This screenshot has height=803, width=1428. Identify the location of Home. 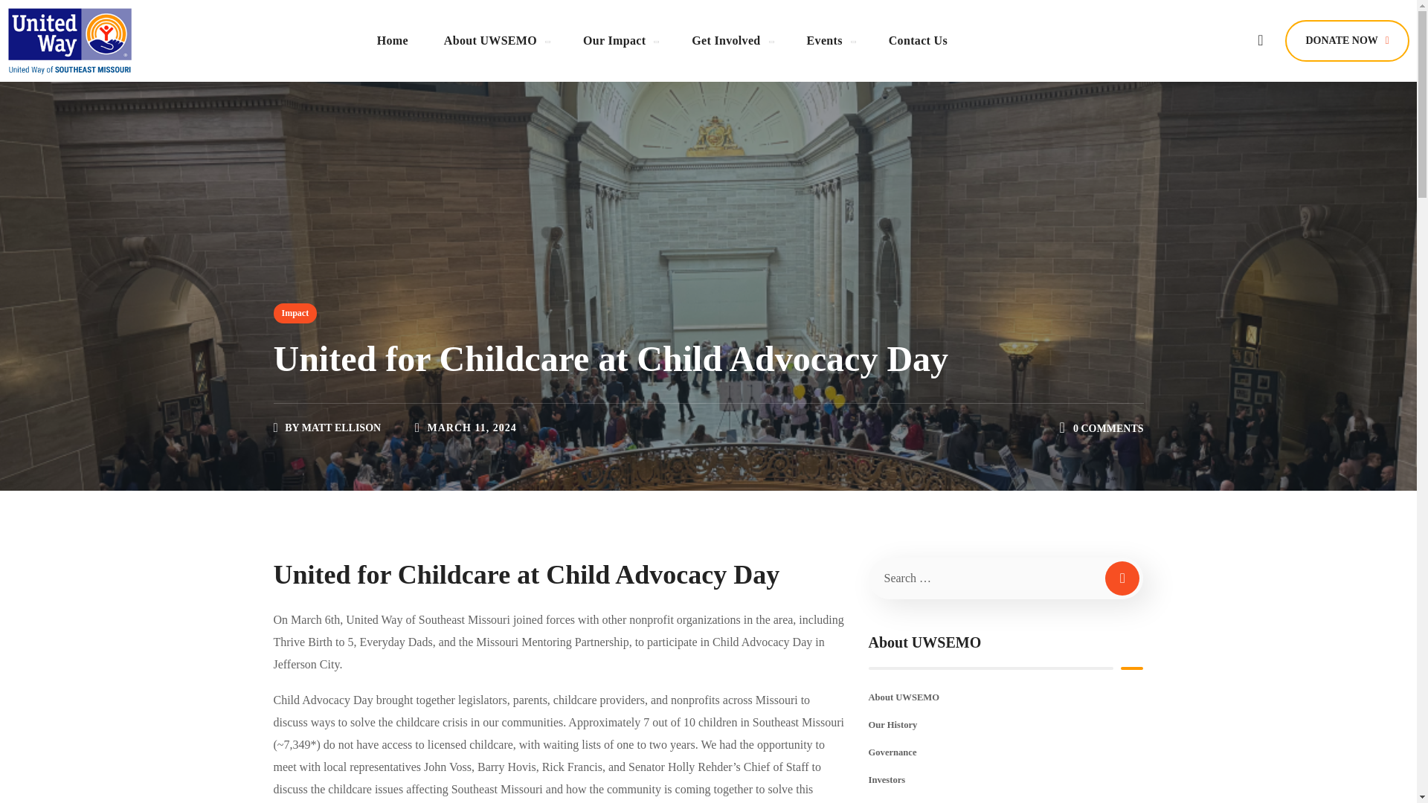
(393, 40).